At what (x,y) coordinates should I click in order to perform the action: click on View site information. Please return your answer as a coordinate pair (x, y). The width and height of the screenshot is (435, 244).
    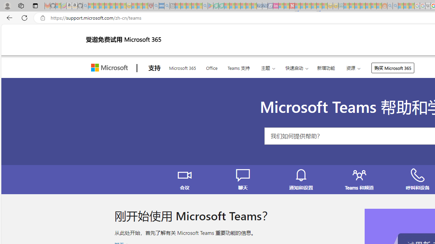
    Looking at the image, I should click on (43, 18).